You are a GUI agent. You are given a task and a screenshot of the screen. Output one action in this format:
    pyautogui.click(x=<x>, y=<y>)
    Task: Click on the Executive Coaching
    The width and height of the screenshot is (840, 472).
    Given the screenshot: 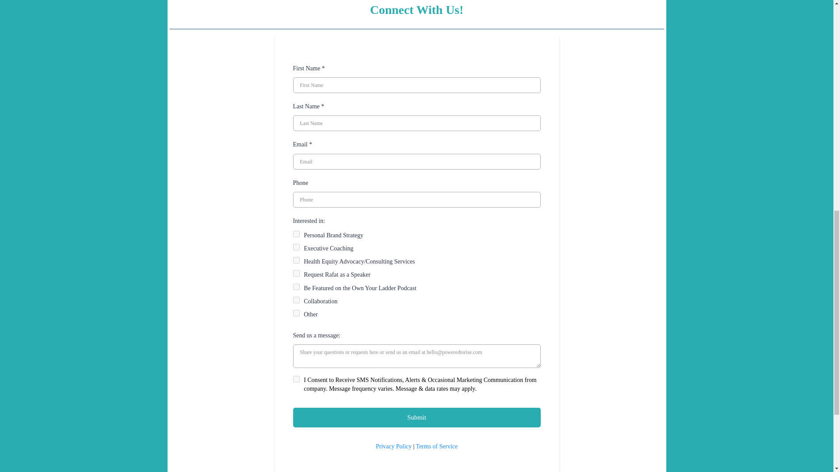 What is the action you would take?
    pyautogui.click(x=297, y=247)
    